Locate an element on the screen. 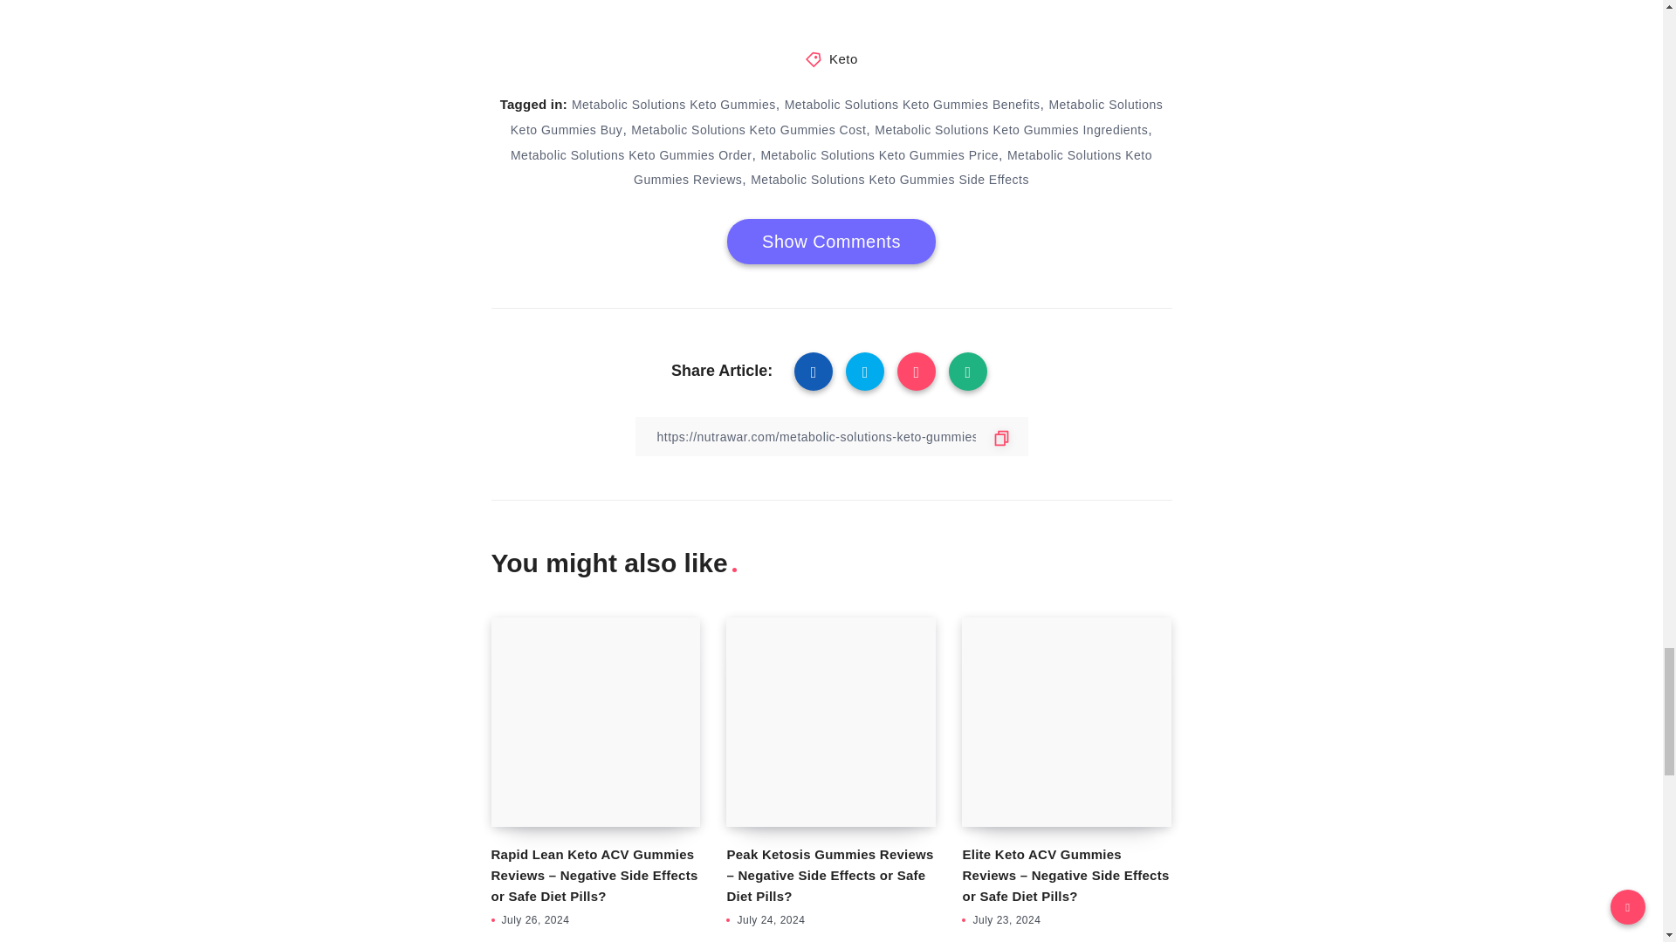  Keto is located at coordinates (843, 58).